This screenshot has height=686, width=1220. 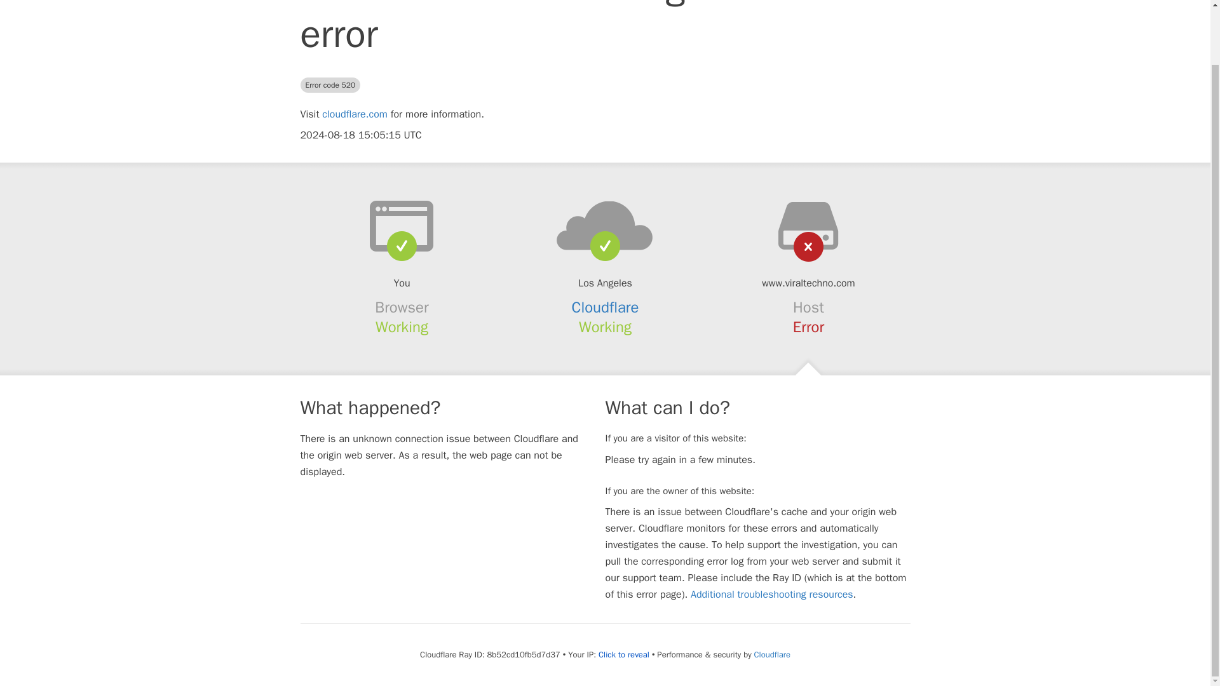 What do you see at coordinates (772, 654) in the screenshot?
I see `Cloudflare` at bounding box center [772, 654].